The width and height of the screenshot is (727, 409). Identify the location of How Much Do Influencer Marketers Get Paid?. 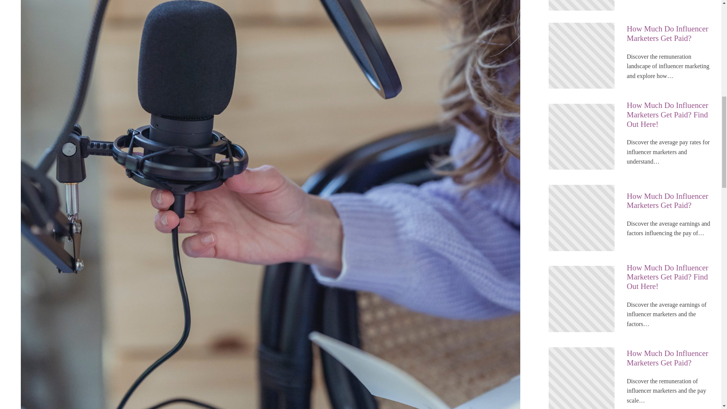
(670, 201).